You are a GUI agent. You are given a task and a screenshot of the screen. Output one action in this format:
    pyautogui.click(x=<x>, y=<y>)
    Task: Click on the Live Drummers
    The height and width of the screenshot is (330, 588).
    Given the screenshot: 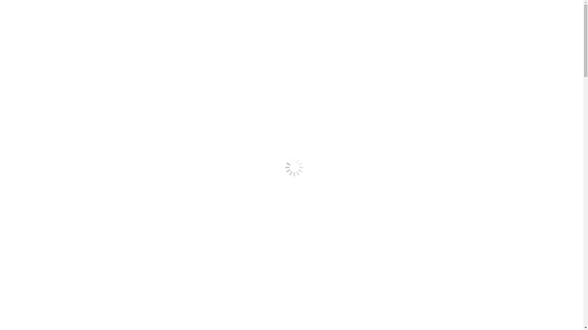 What is the action you would take?
    pyautogui.click(x=43, y=273)
    